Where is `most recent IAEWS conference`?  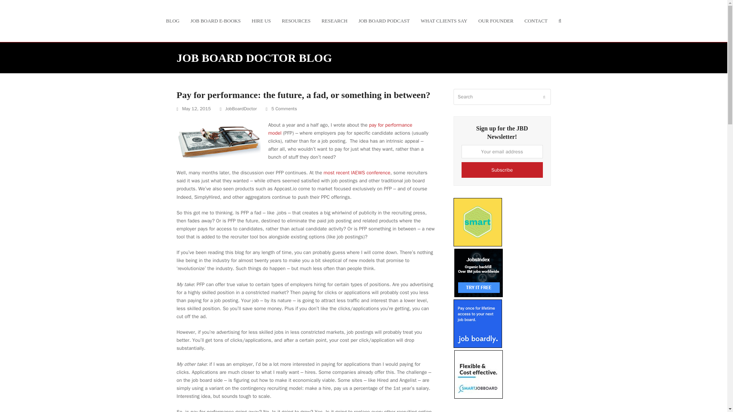 most recent IAEWS conference is located at coordinates (357, 172).